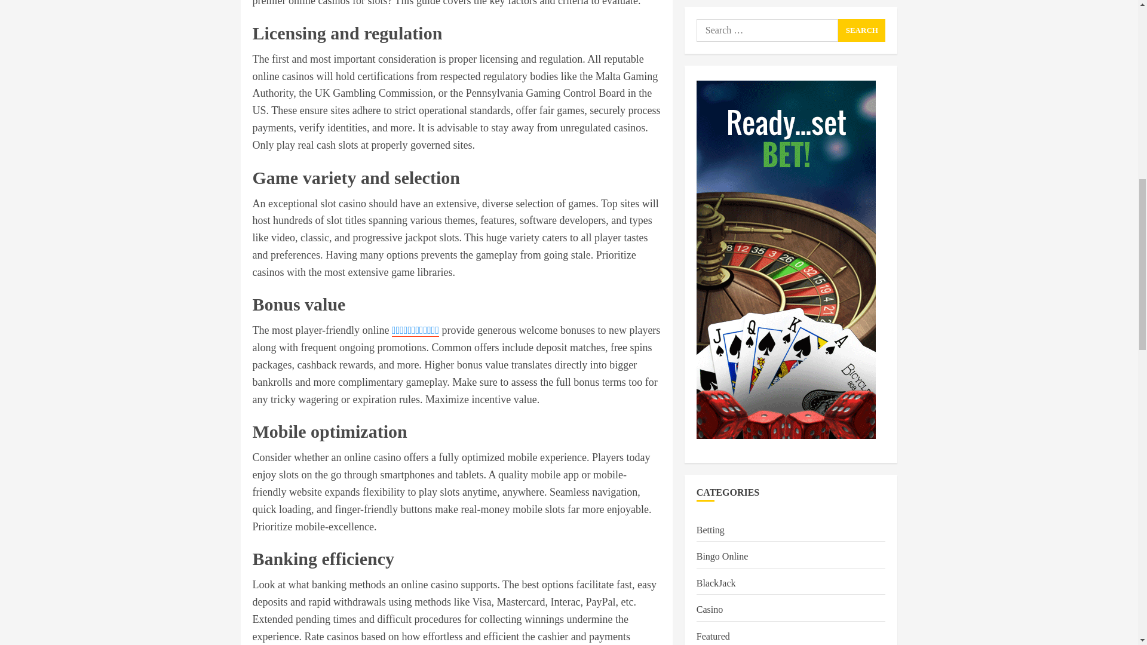 The image size is (1147, 645). What do you see at coordinates (716, 147) in the screenshot?
I see `BlackJack` at bounding box center [716, 147].